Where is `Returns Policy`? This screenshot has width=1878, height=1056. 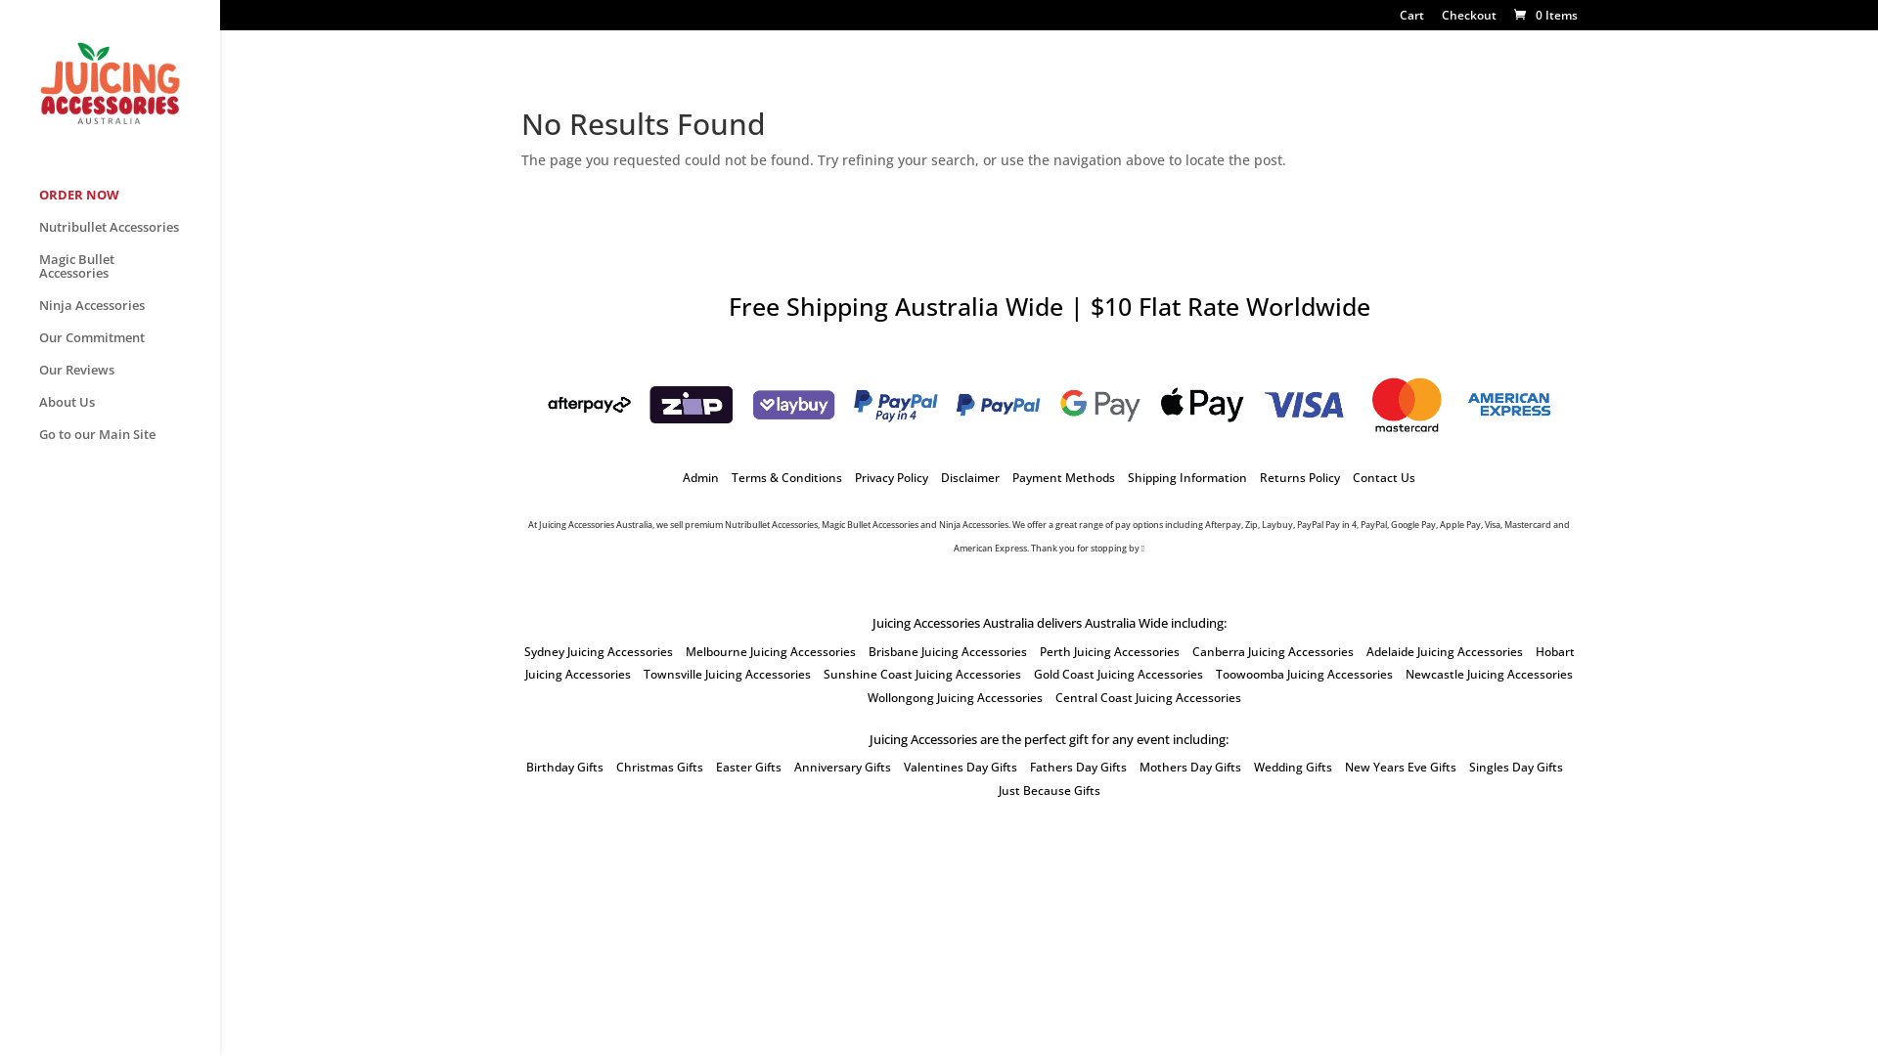
Returns Policy is located at coordinates (1300, 477).